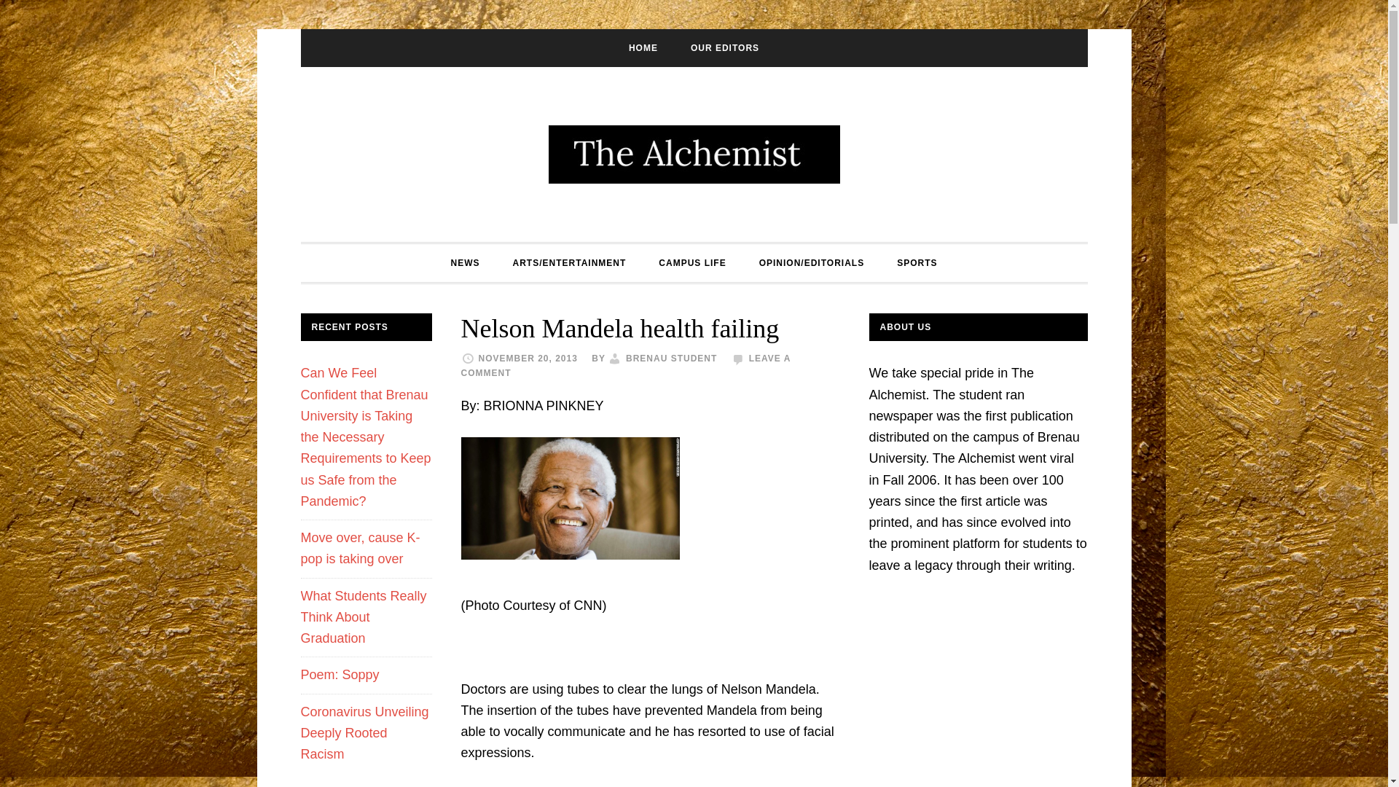  Describe the element at coordinates (340, 675) in the screenshot. I see `Poem: Soppy` at that location.